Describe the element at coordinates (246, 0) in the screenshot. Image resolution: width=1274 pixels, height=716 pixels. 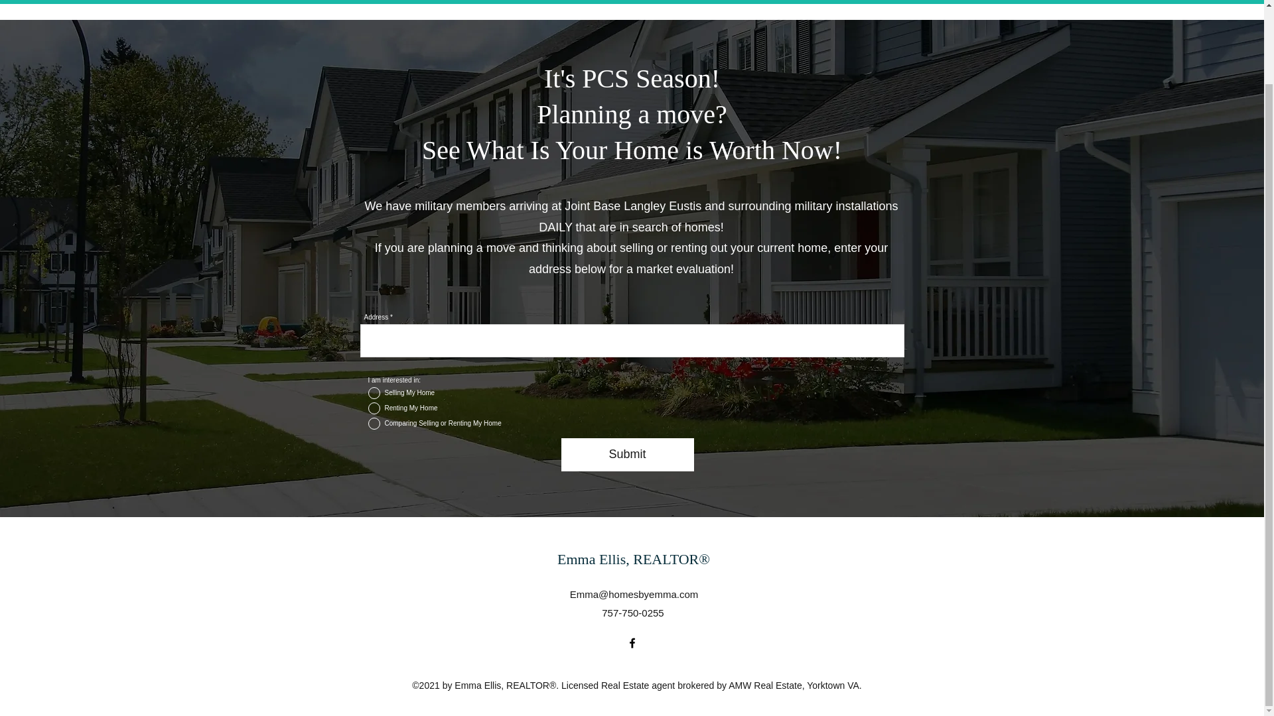
I see `FAQ` at that location.